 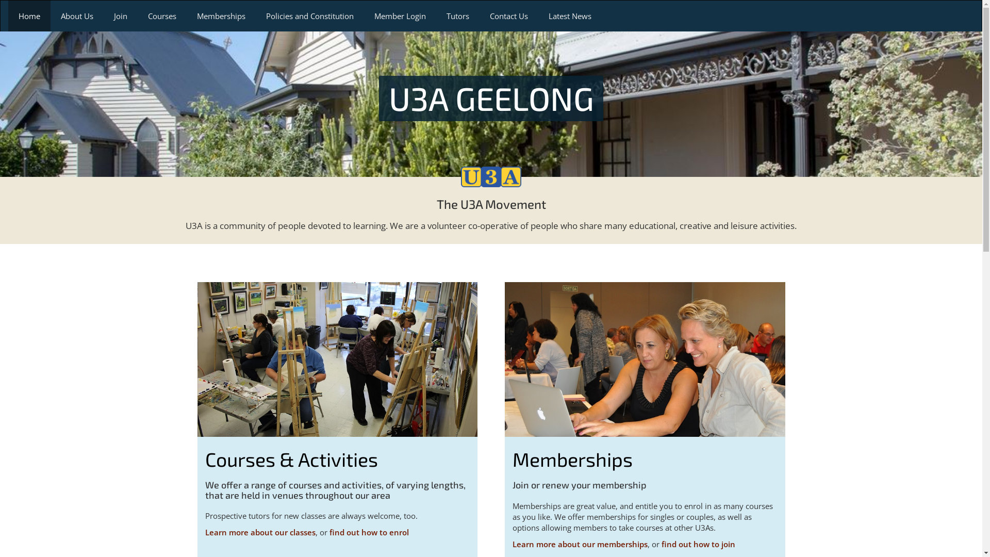 I want to click on Courses, so click(x=162, y=16).